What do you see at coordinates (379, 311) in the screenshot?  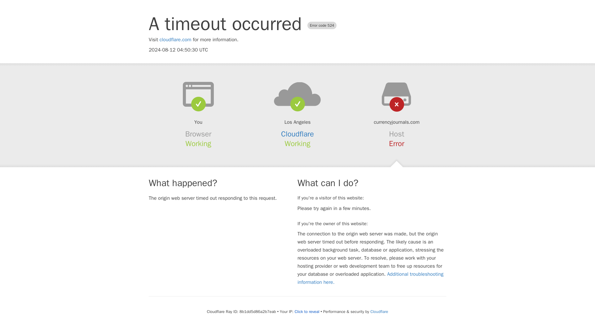 I see `Cloudflare` at bounding box center [379, 311].